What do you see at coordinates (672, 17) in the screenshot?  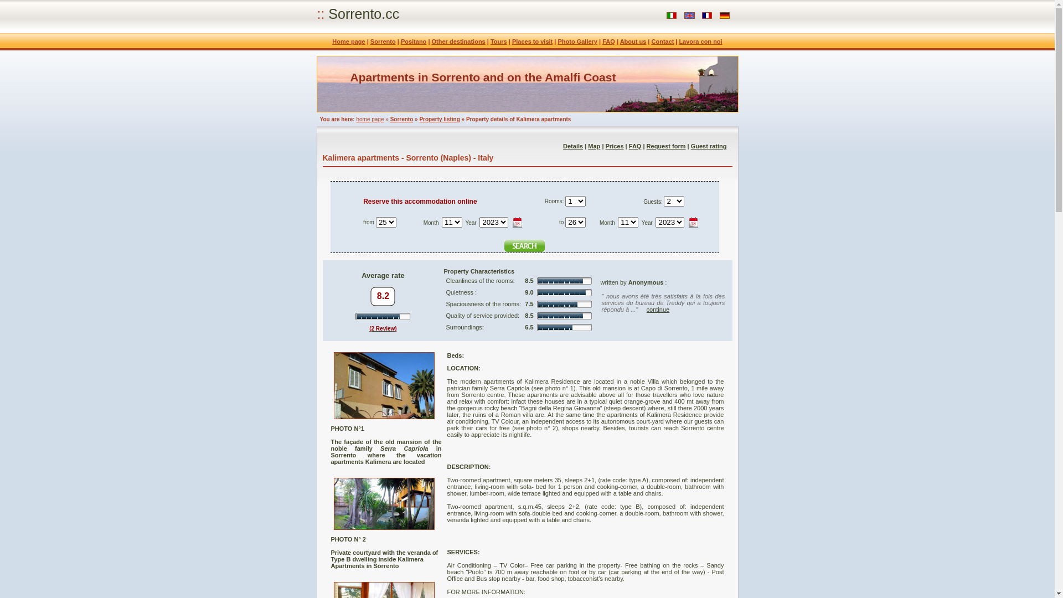 I see `Versione Italiana` at bounding box center [672, 17].